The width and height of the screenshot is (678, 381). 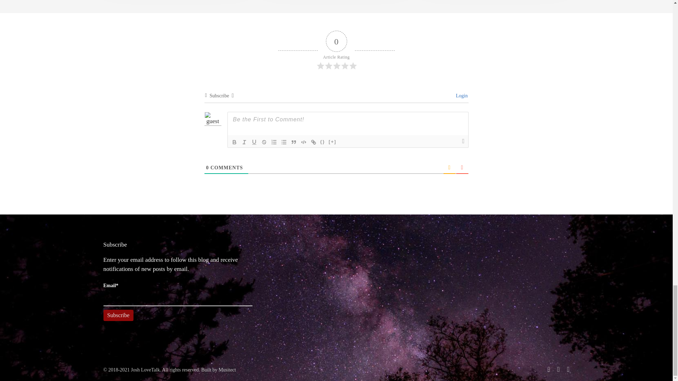 What do you see at coordinates (118, 315) in the screenshot?
I see `Subscribe` at bounding box center [118, 315].